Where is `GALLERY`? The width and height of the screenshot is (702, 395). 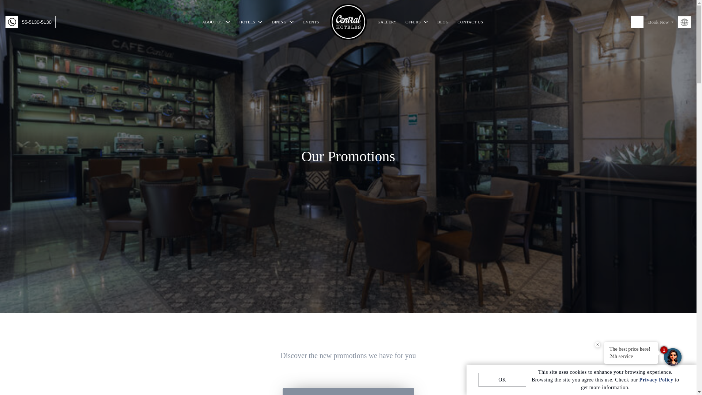 GALLERY is located at coordinates (387, 22).